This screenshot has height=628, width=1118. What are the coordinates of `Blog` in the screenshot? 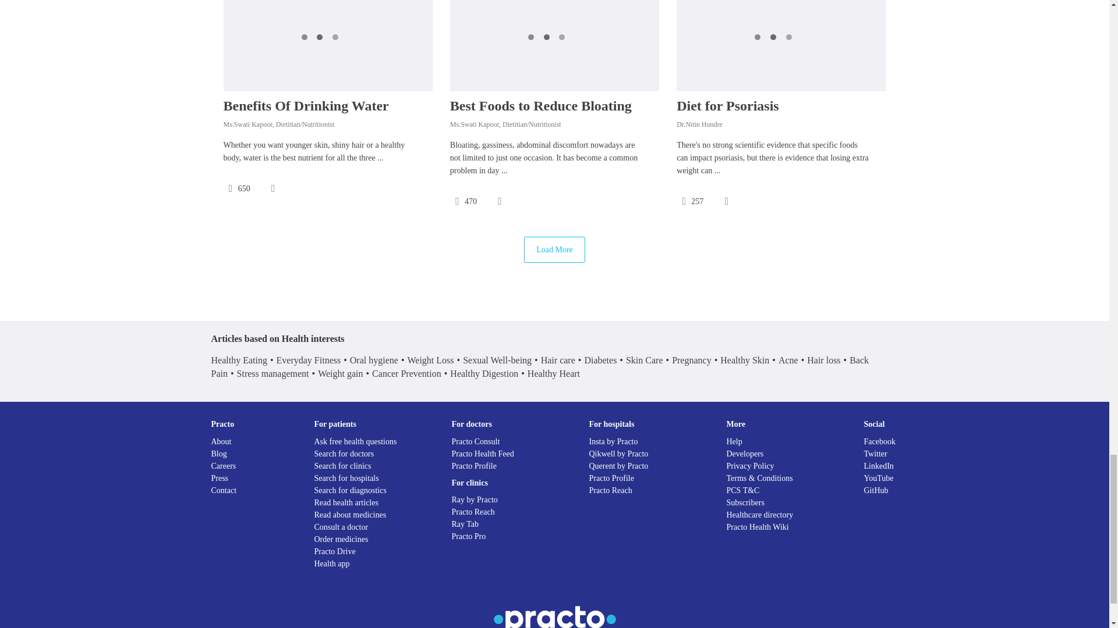 It's located at (219, 454).